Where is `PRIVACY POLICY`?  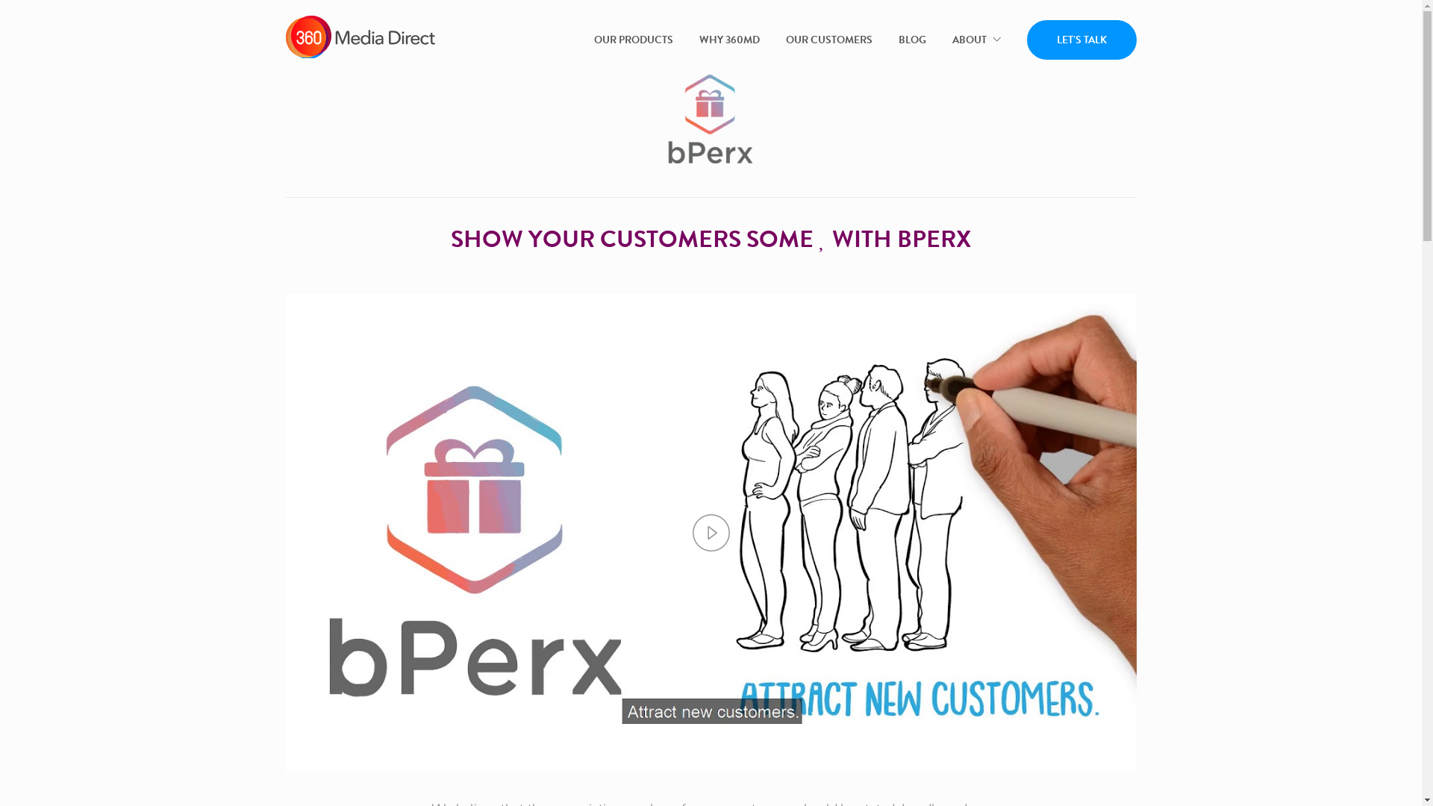
PRIVACY POLICY is located at coordinates (502, 731).